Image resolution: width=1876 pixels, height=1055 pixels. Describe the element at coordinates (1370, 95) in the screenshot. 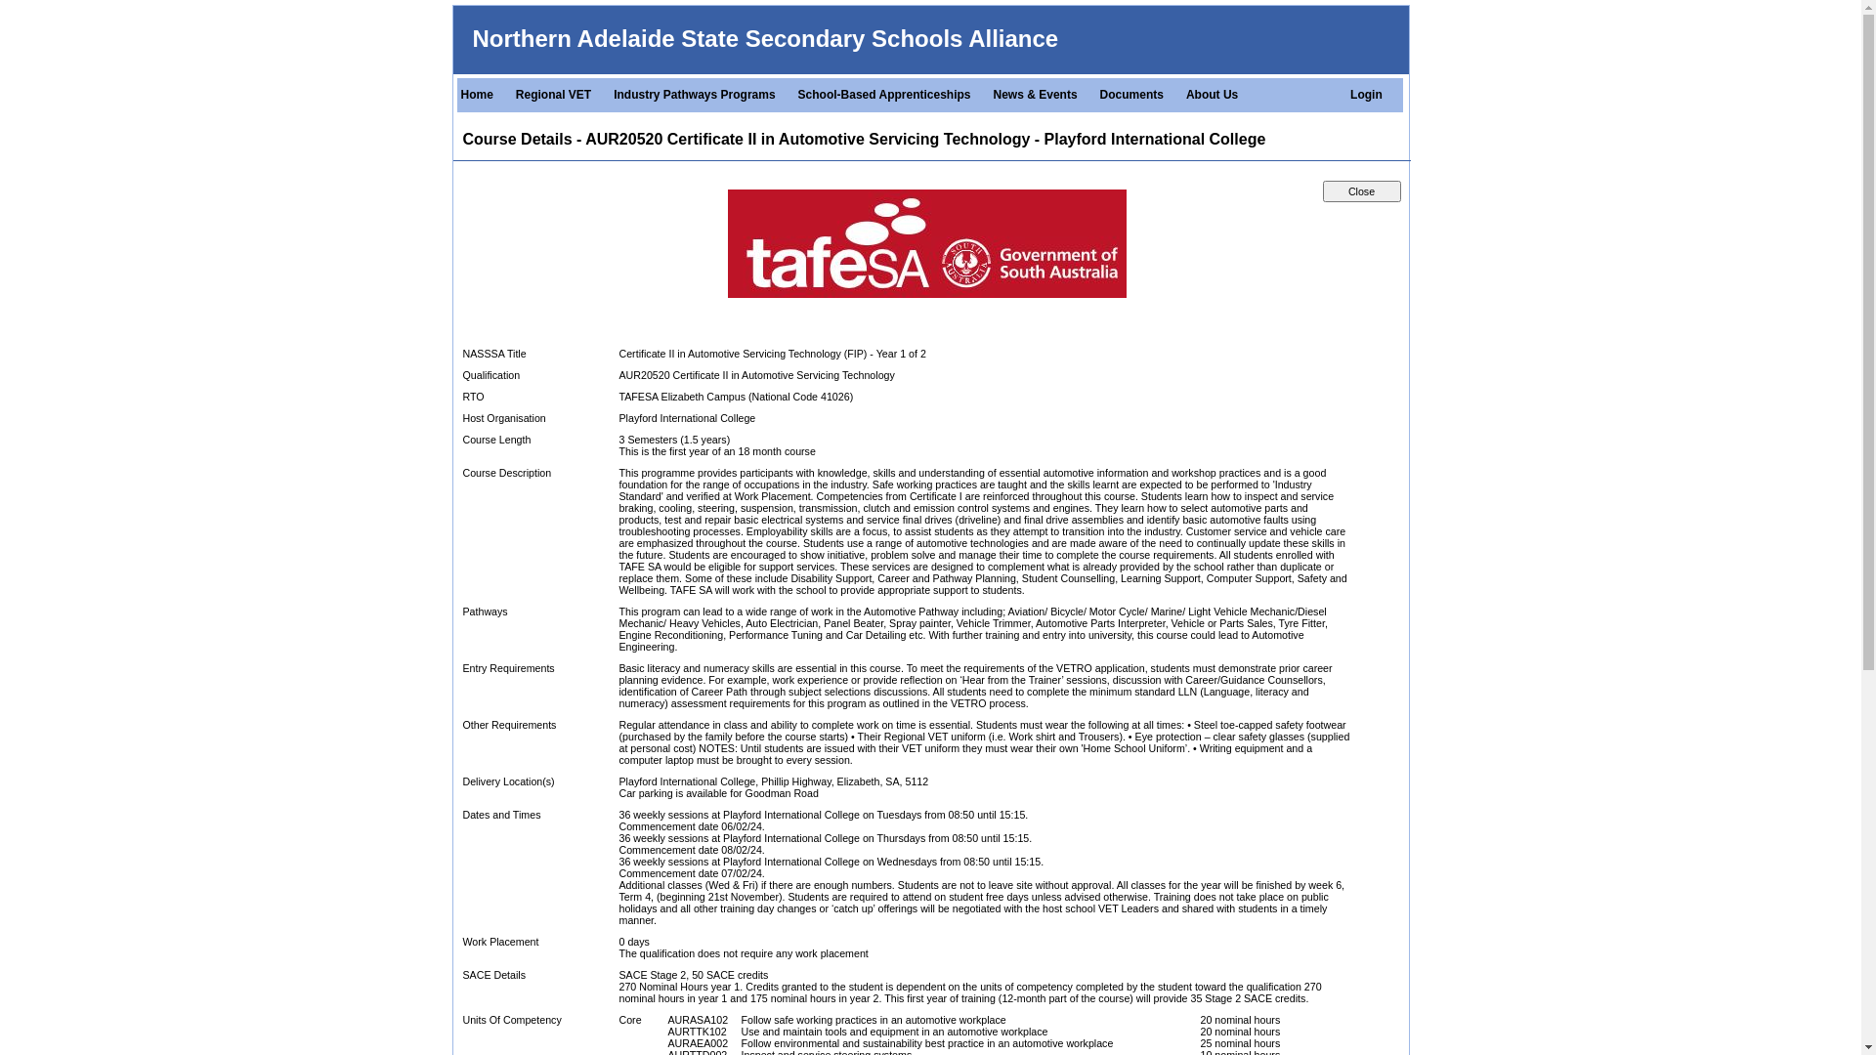

I see `Login` at that location.